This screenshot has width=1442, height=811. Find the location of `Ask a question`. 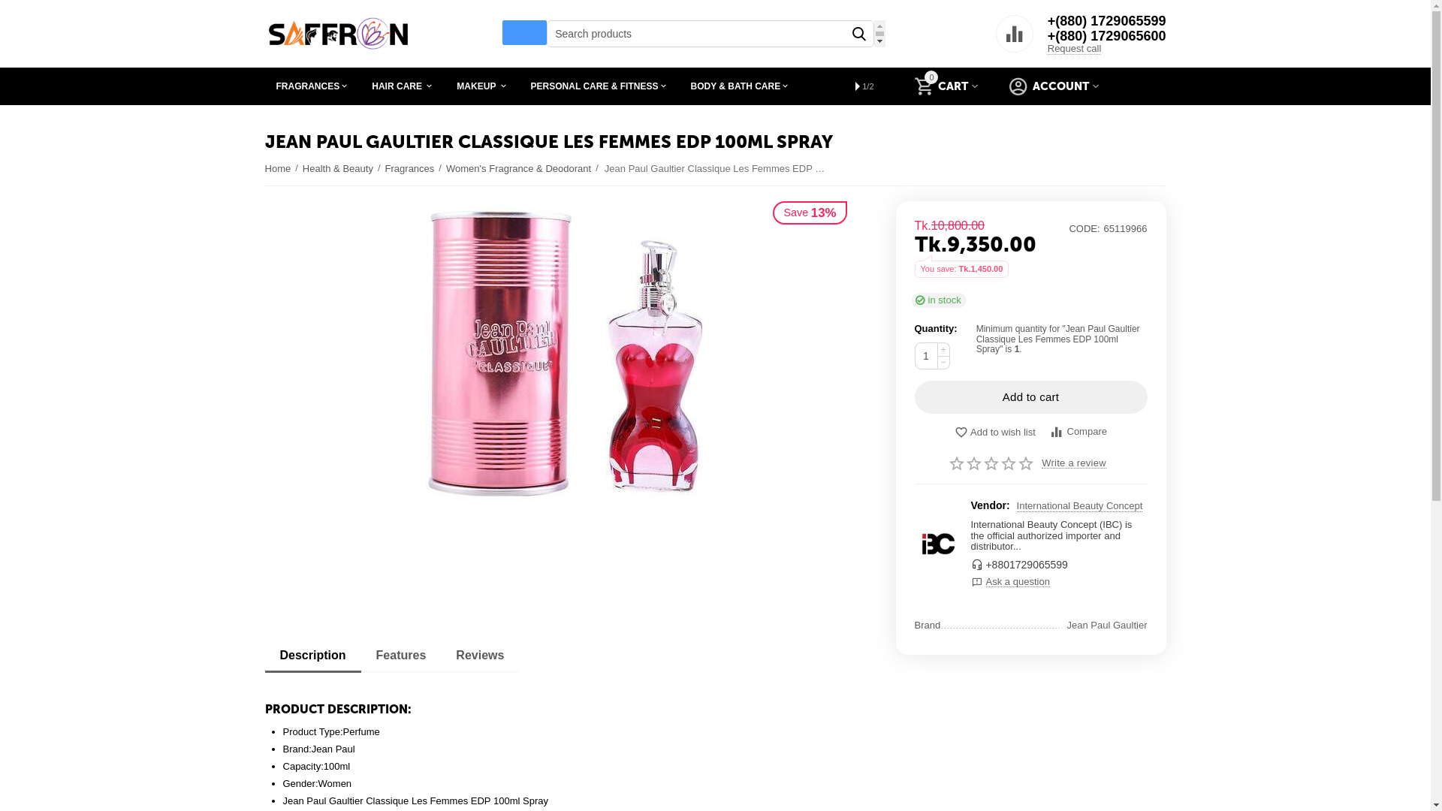

Ask a question is located at coordinates (1059, 579).